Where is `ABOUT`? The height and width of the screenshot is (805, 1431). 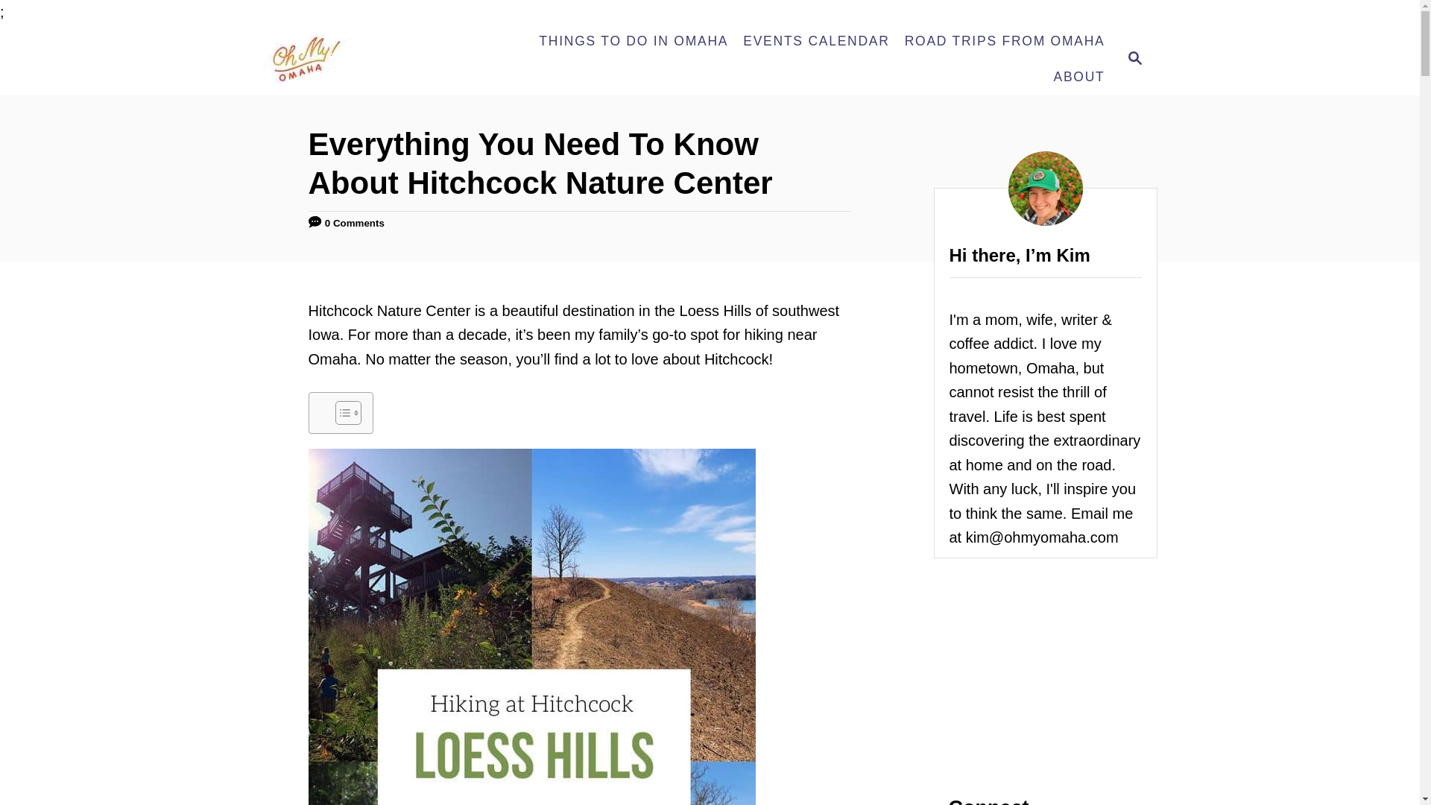
ABOUT is located at coordinates (1078, 78).